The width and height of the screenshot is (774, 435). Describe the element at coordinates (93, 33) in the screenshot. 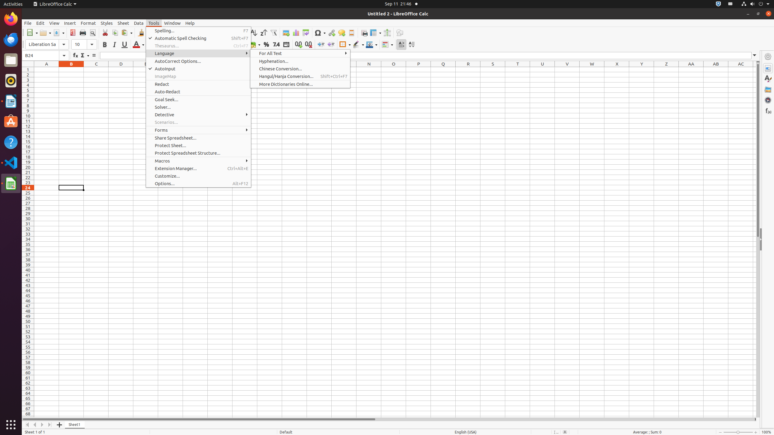

I see `Print Preview` at that location.